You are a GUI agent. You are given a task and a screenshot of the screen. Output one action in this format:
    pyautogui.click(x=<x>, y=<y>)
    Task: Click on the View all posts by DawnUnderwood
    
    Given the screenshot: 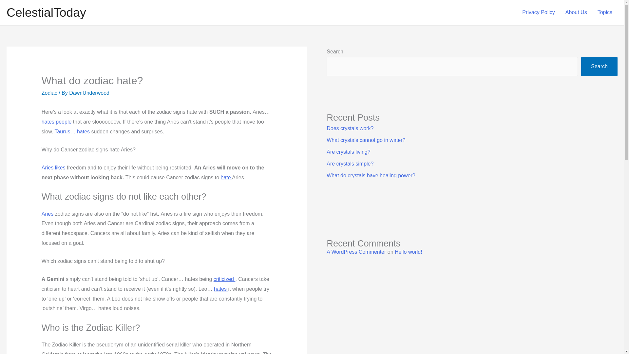 What is the action you would take?
    pyautogui.click(x=89, y=93)
    